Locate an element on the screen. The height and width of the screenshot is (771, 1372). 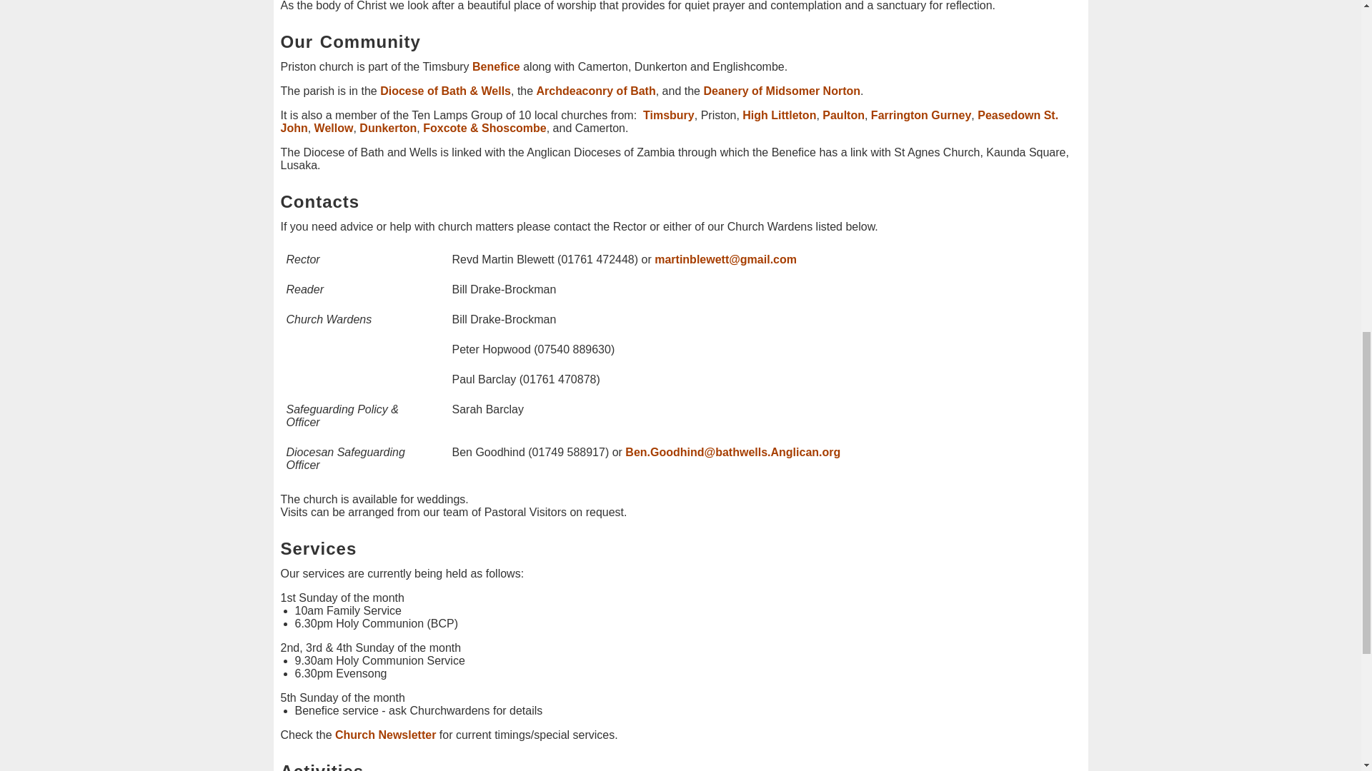
High Littleton is located at coordinates (779, 115).